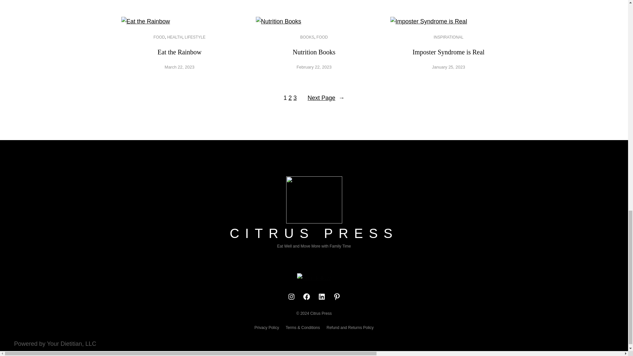  I want to click on HEALTH, so click(174, 37).